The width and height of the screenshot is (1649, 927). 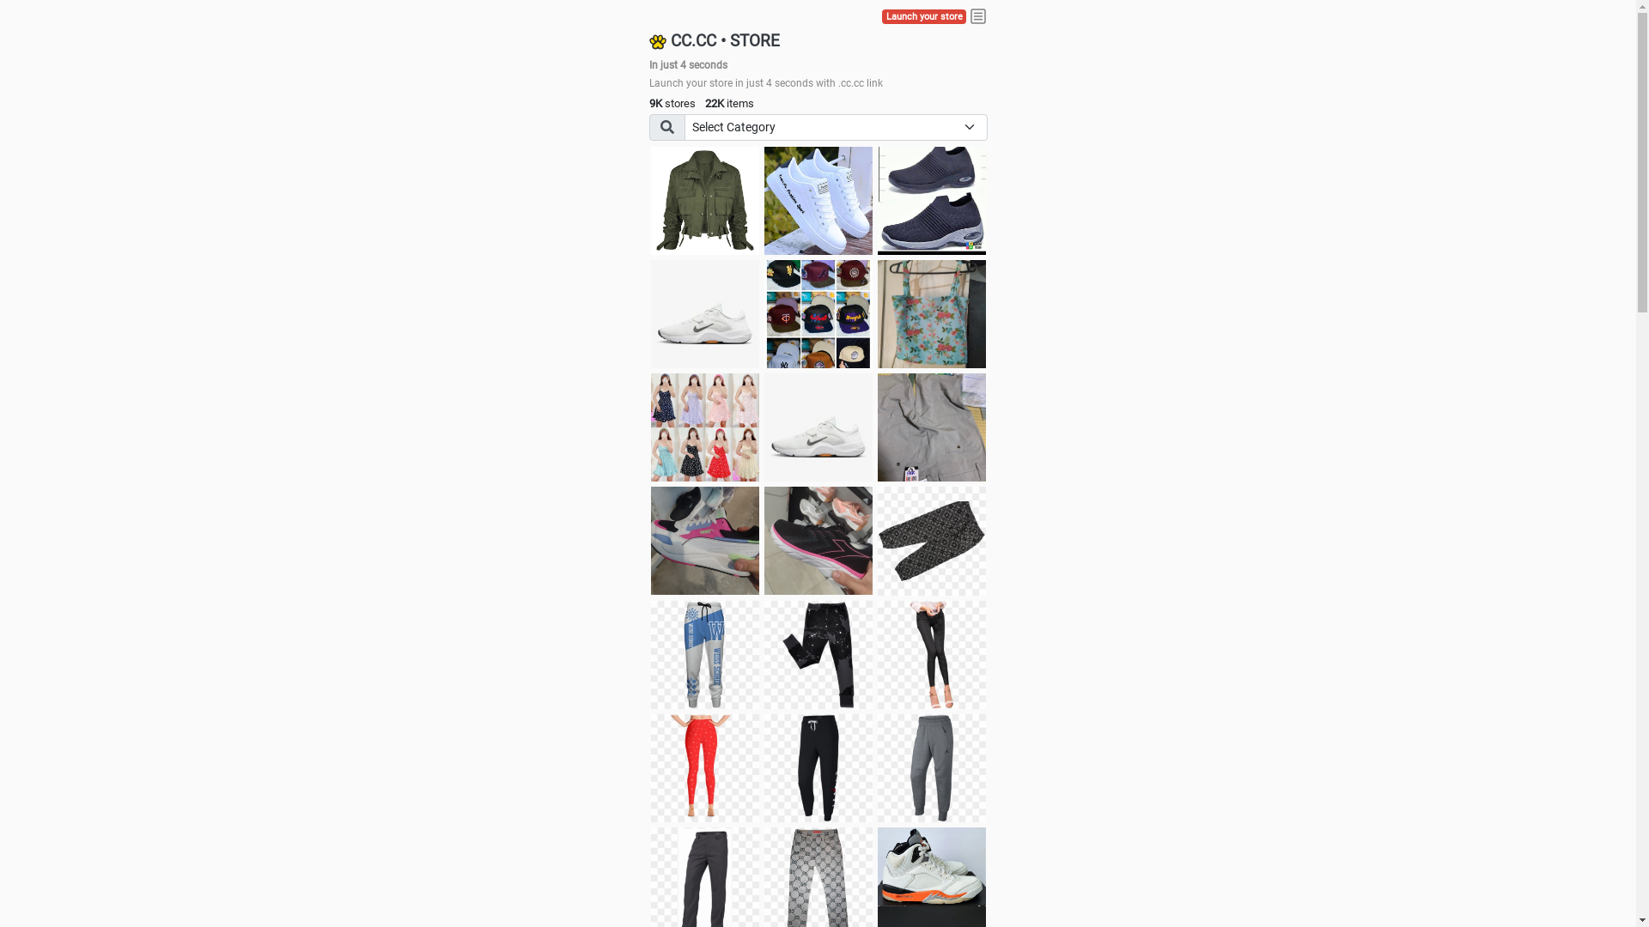 I want to click on white shoes, so click(x=818, y=201).